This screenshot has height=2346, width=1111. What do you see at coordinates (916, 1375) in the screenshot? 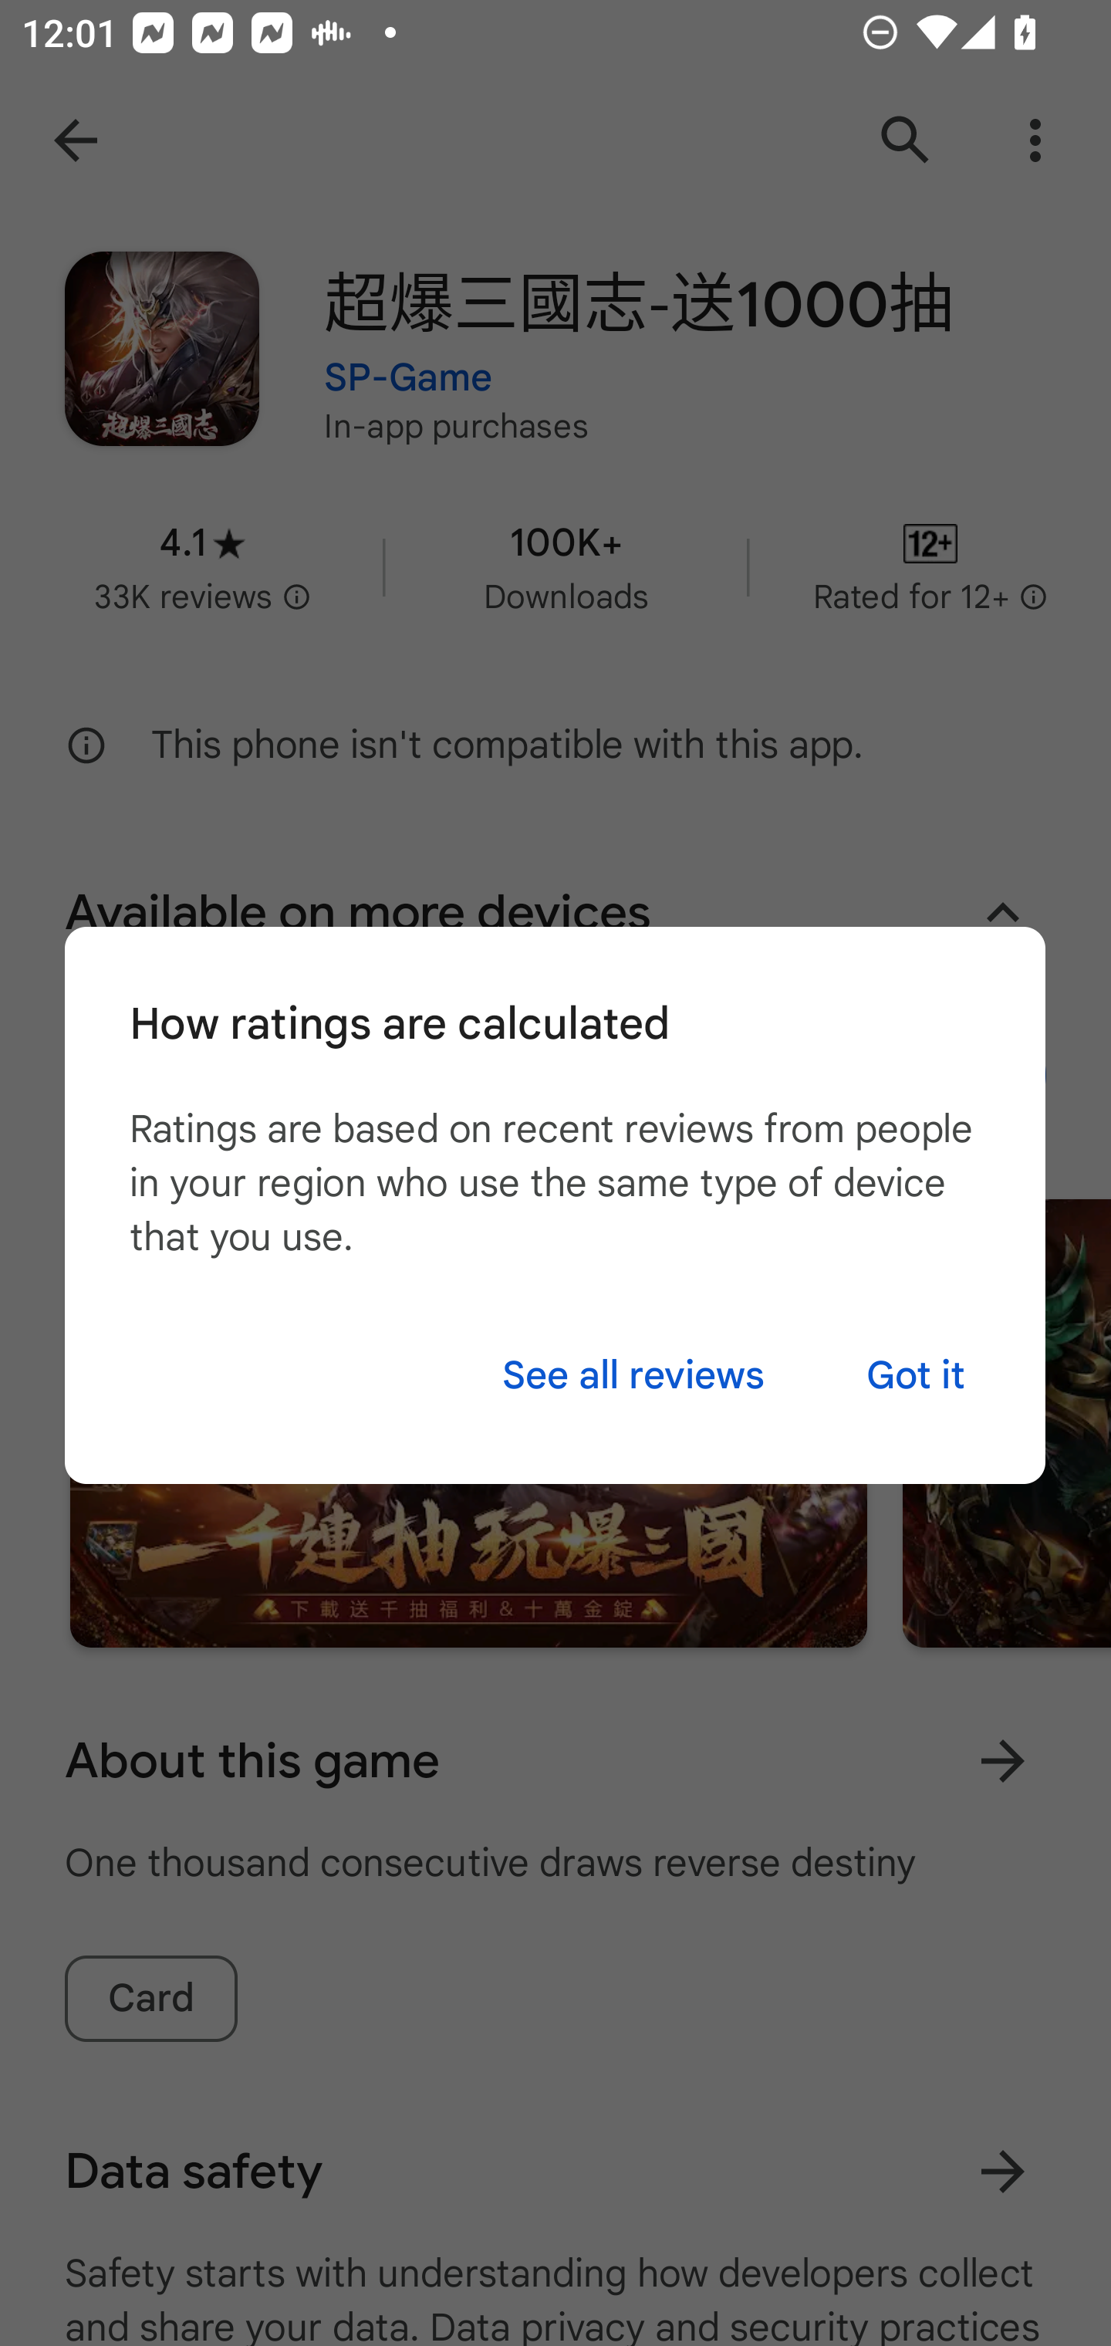
I see `Got it` at bounding box center [916, 1375].